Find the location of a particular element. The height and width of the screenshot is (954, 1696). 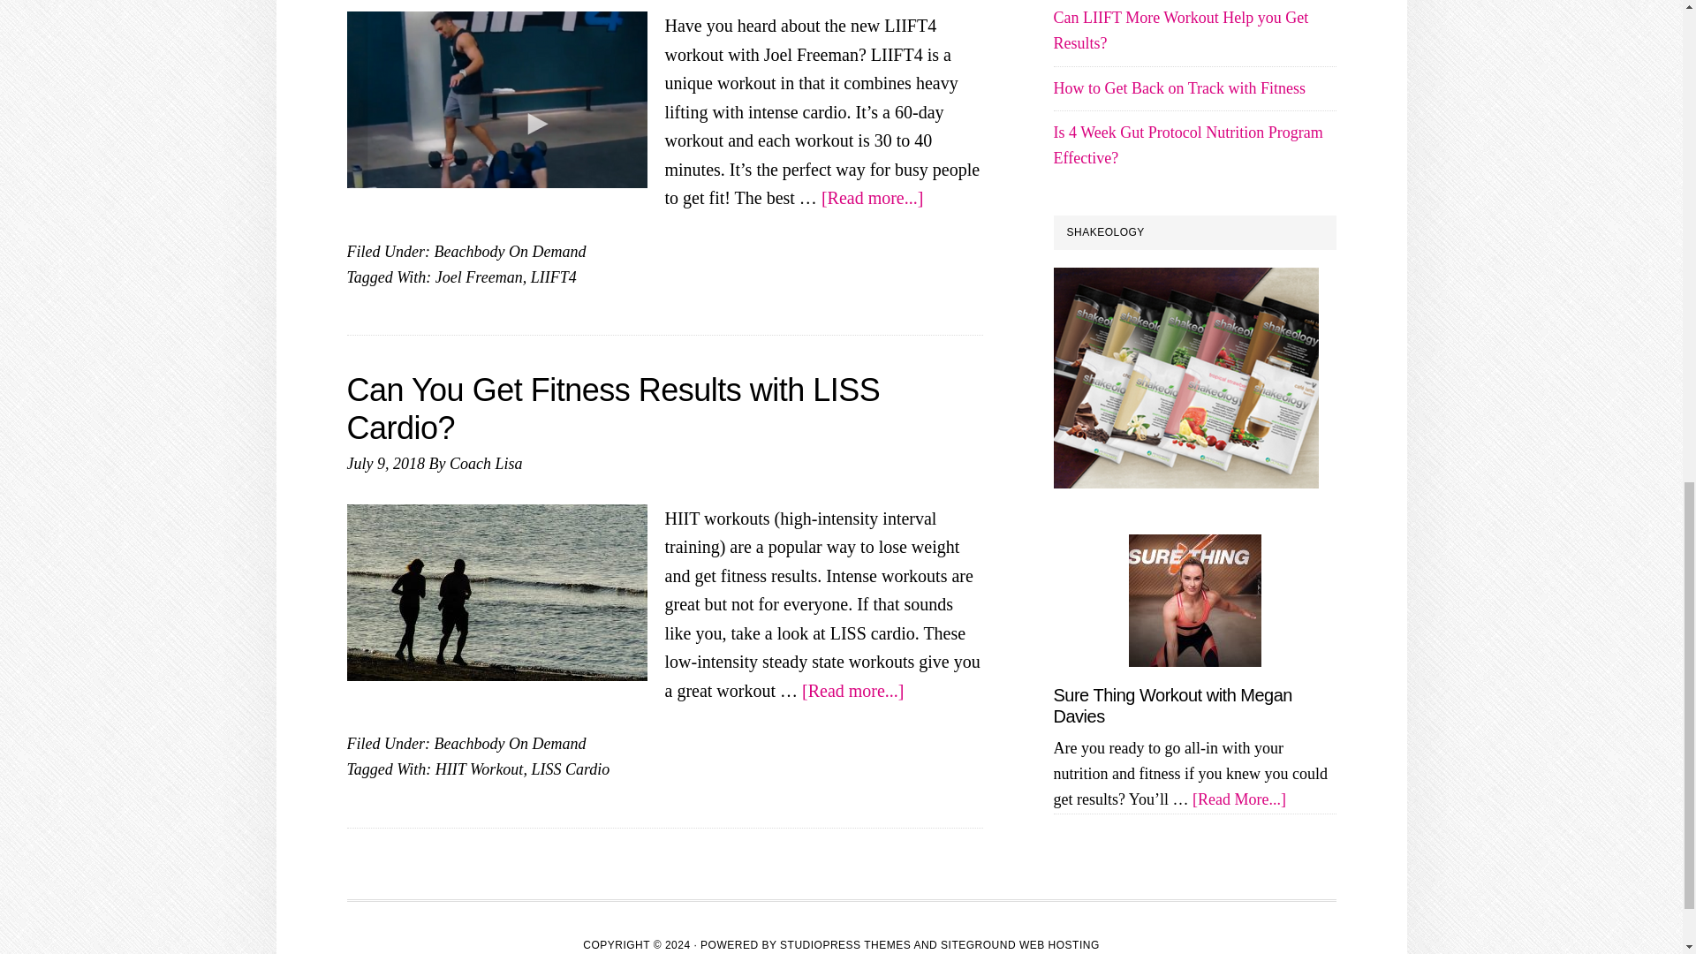

Beachbody On Demand is located at coordinates (509, 744).